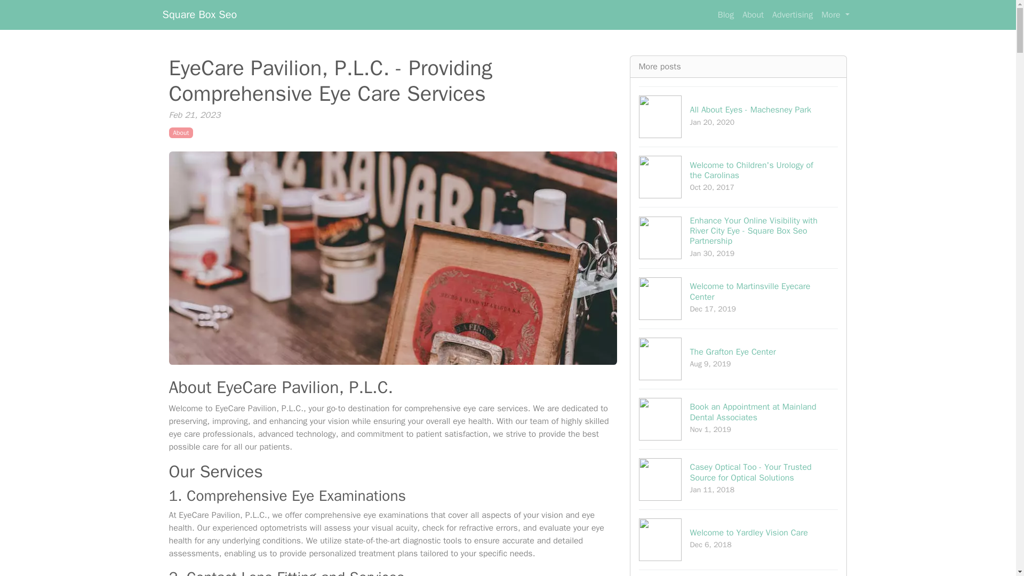 This screenshot has width=1024, height=576. Describe the element at coordinates (739, 116) in the screenshot. I see `Advertising` at that location.